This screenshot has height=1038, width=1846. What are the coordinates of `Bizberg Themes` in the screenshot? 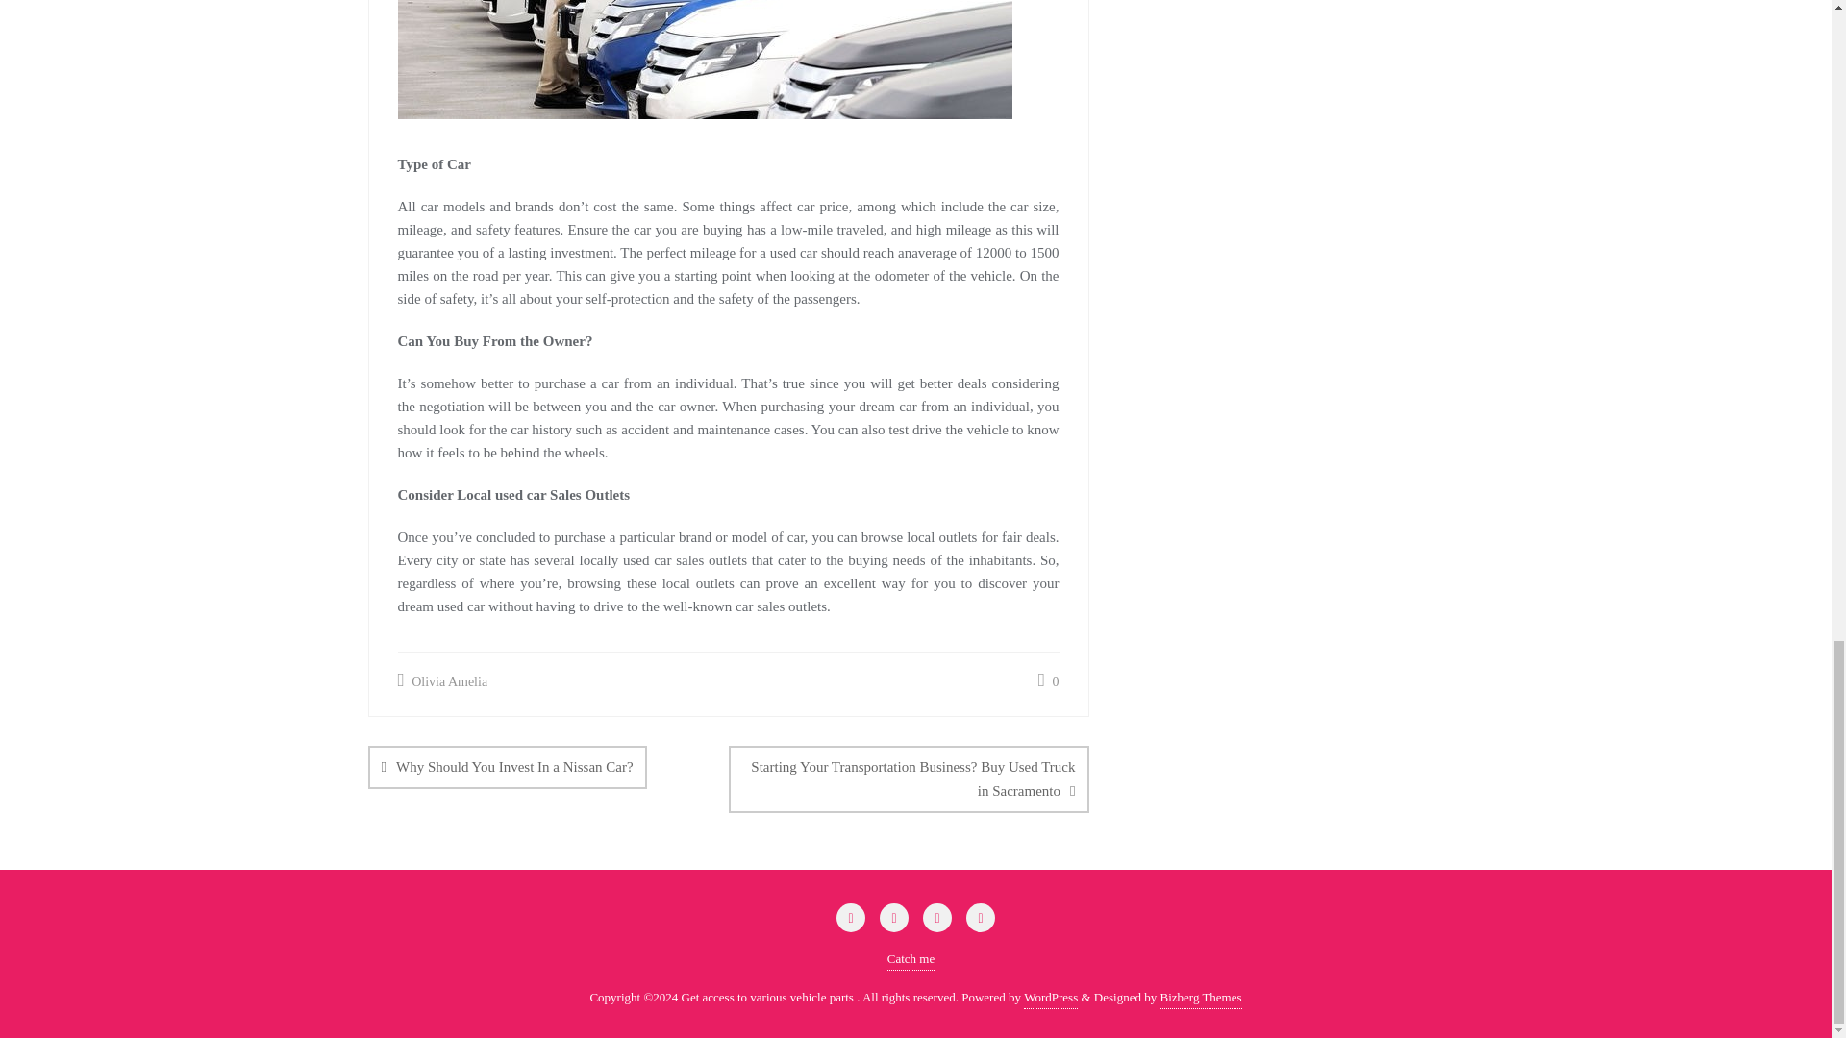 It's located at (1200, 998).